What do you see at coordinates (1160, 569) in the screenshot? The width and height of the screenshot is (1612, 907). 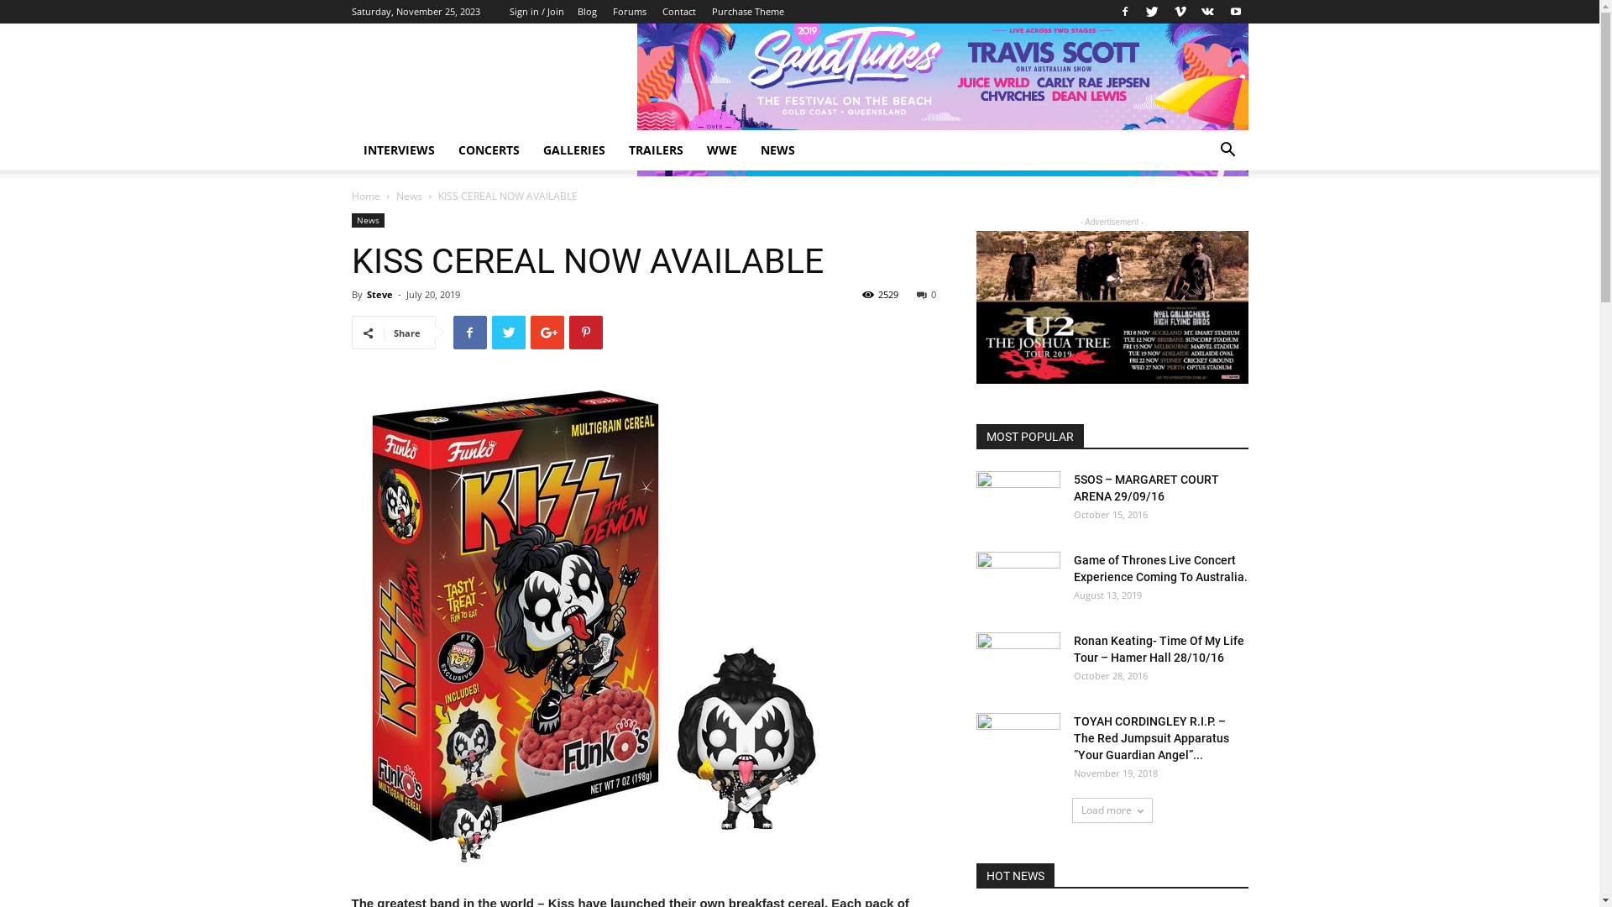 I see `Game of Thrones Live Concert Experience Coming To Australia.` at bounding box center [1160, 569].